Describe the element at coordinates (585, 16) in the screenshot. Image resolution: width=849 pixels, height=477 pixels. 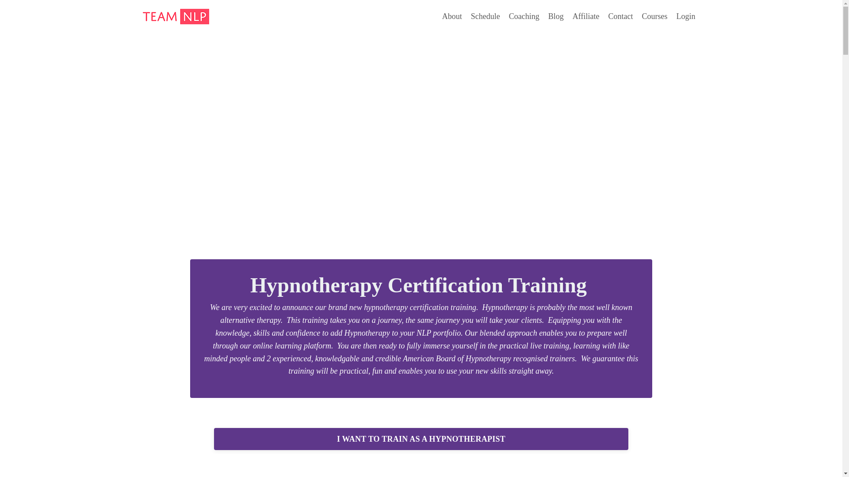
I see `Affiliate` at that location.